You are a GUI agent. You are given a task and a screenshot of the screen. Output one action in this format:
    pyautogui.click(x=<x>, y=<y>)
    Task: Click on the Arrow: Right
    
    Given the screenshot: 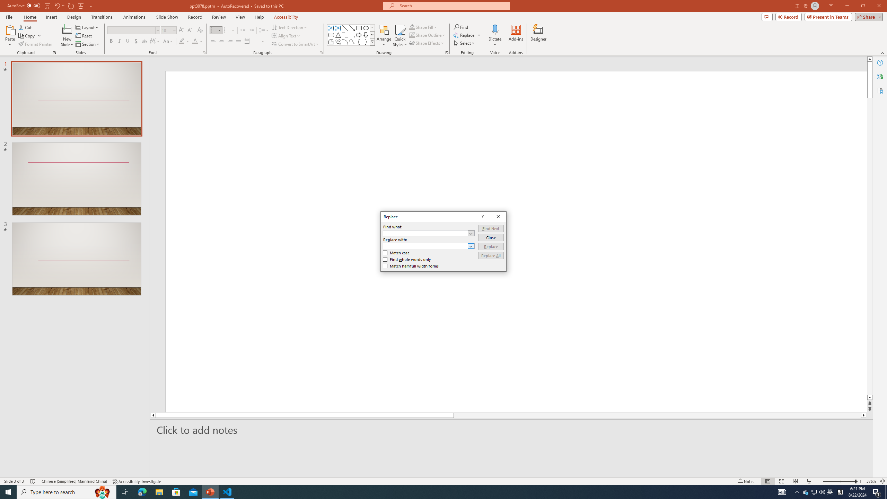 What is the action you would take?
    pyautogui.click(x=359, y=35)
    